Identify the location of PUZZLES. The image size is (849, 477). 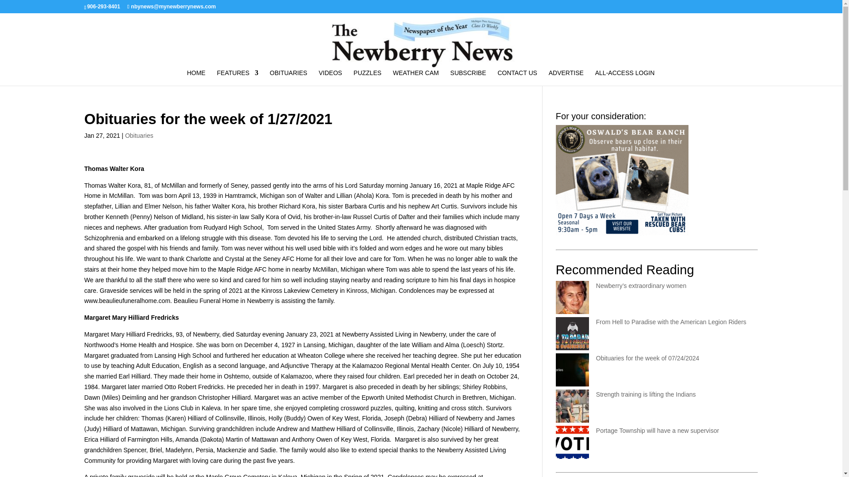
(367, 78).